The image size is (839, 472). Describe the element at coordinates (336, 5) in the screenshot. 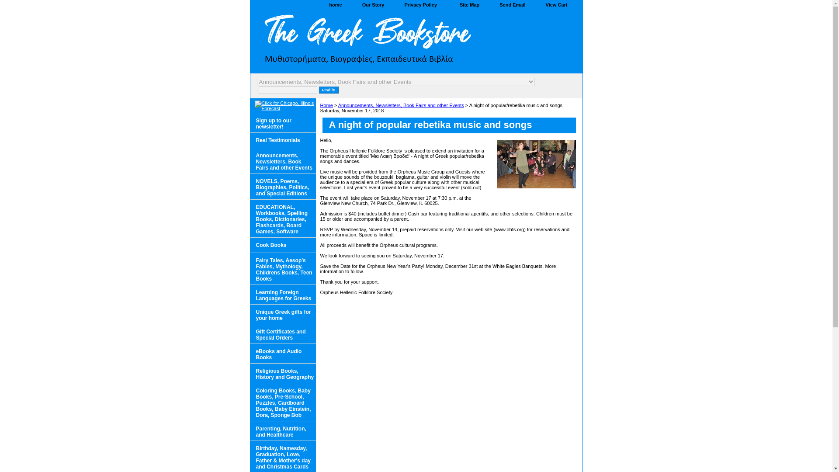

I see `home` at that location.